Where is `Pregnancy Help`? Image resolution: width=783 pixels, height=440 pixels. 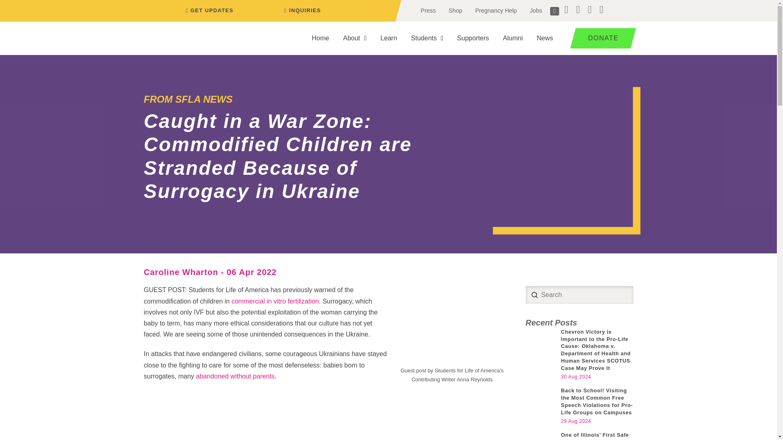 Pregnancy Help is located at coordinates (495, 11).